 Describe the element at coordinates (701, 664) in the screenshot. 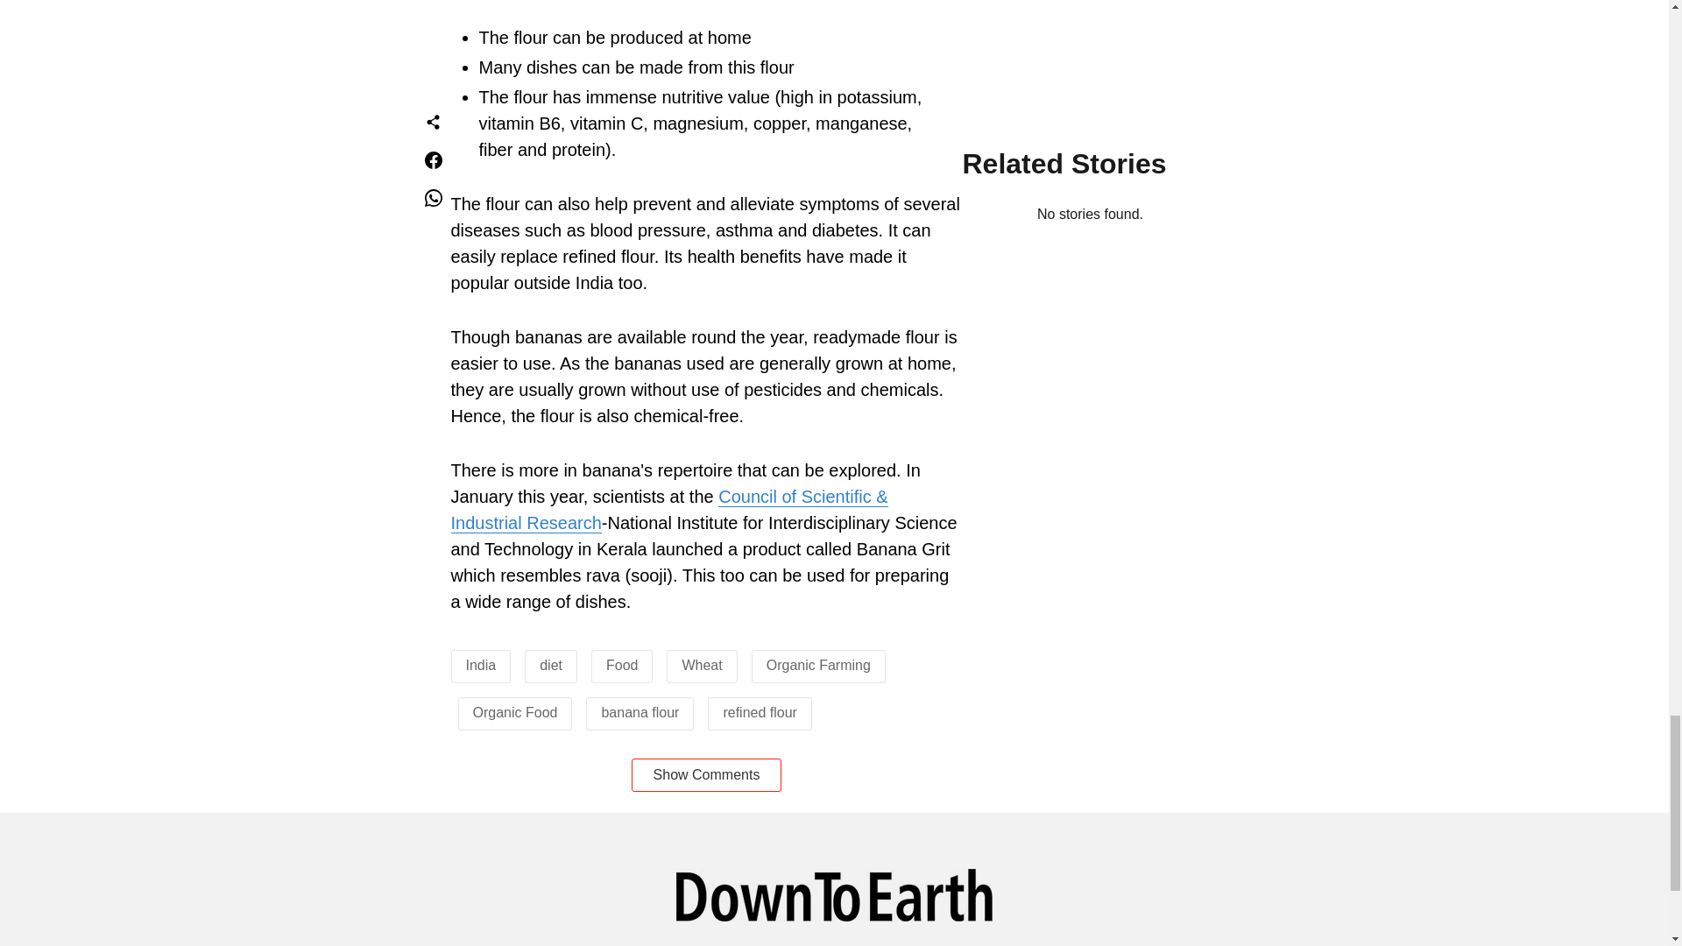

I see `Wheat` at that location.